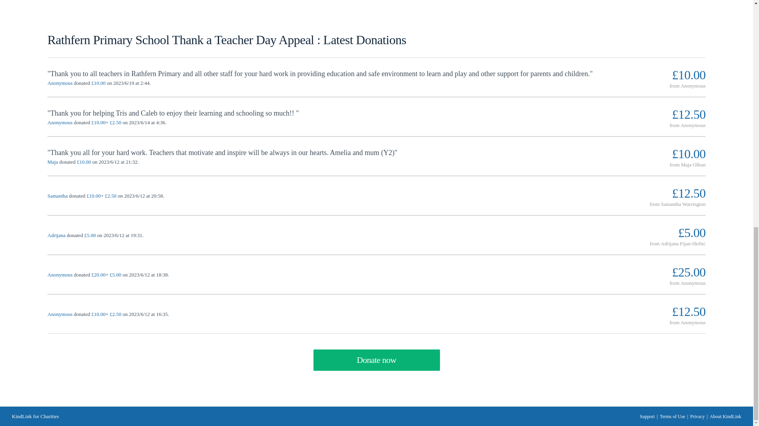 This screenshot has height=426, width=759. Describe the element at coordinates (376, 360) in the screenshot. I see `Donate now` at that location.